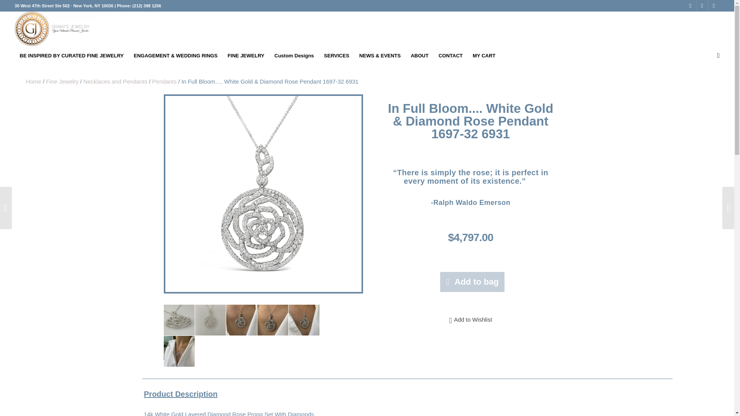  What do you see at coordinates (701, 6) in the screenshot?
I see `Instagram` at bounding box center [701, 6].